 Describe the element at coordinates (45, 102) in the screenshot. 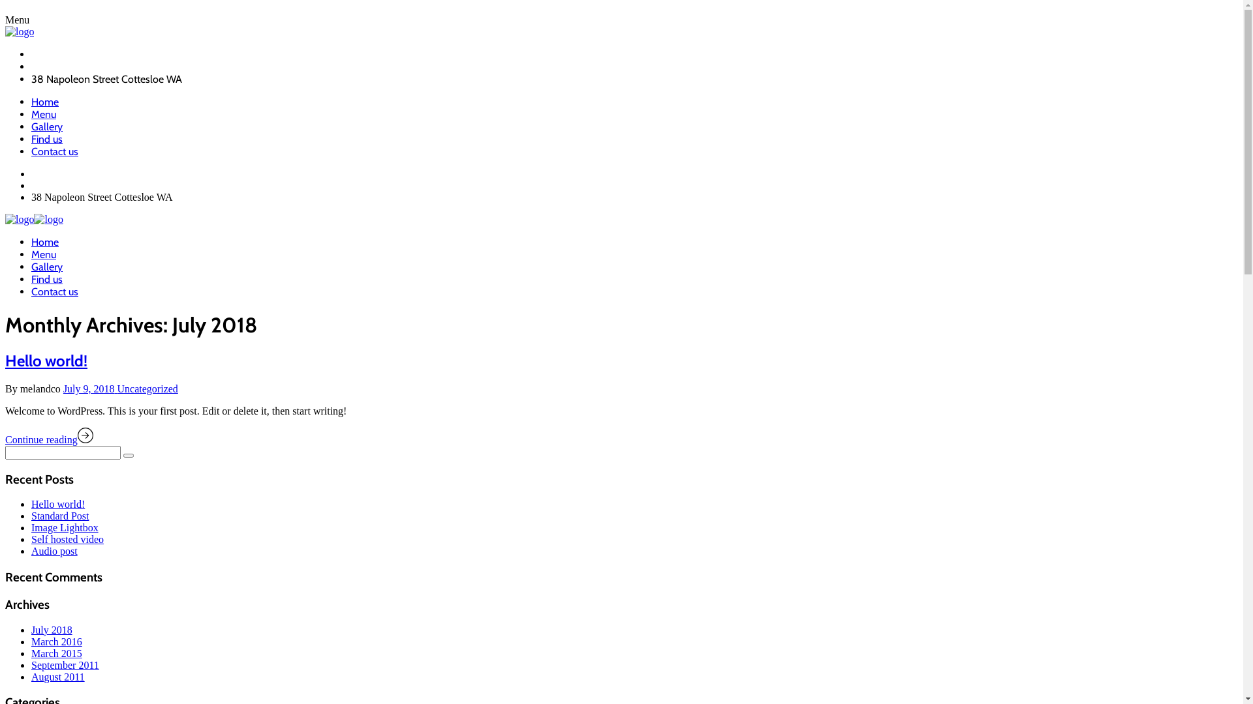

I see `Home` at that location.